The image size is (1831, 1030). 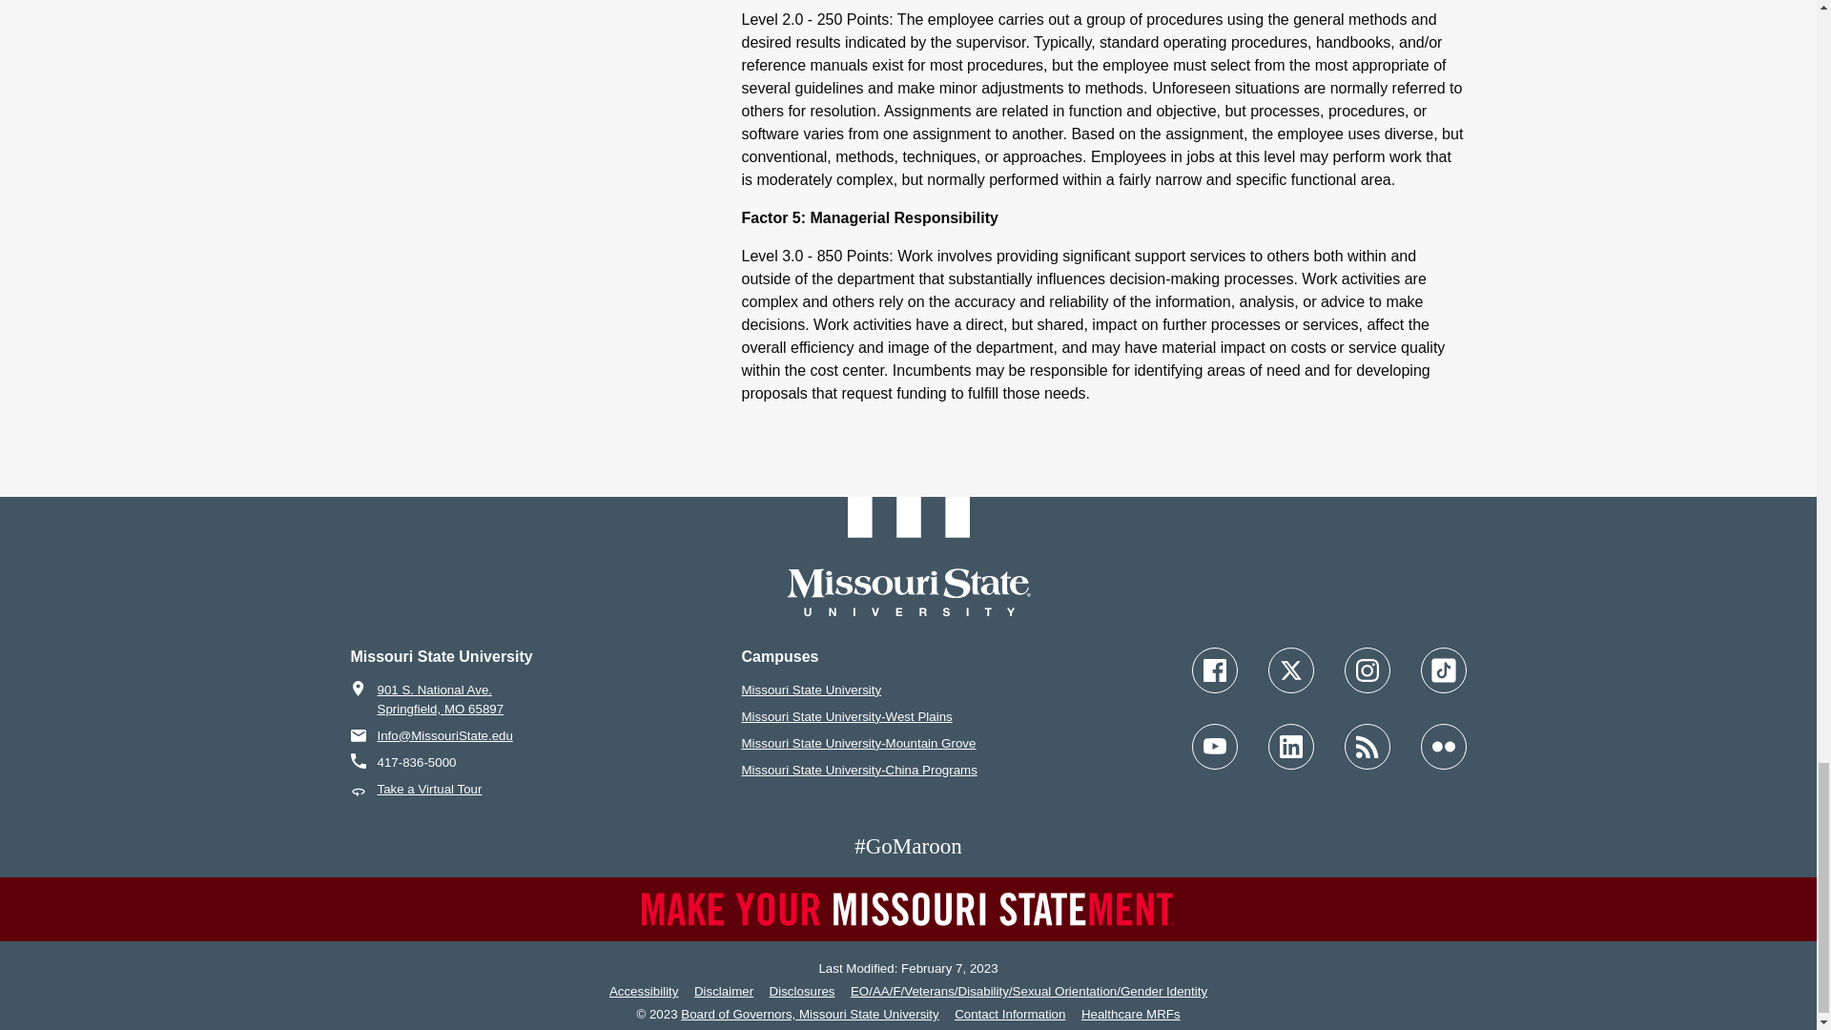 I want to click on Follow Missouri State on X, so click(x=1291, y=669).